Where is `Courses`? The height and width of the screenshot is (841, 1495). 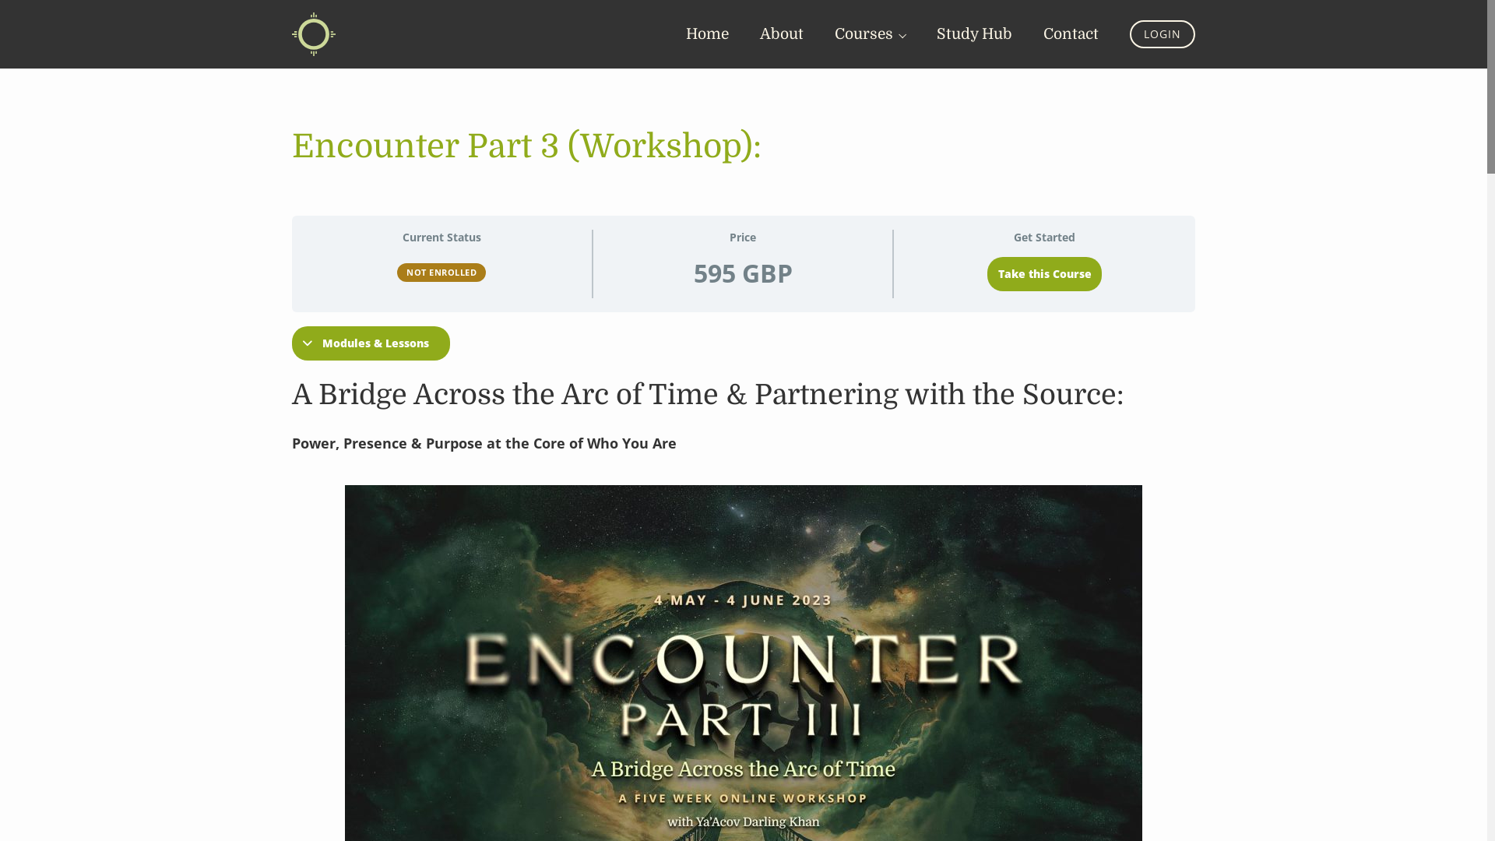 Courses is located at coordinates (871, 34).